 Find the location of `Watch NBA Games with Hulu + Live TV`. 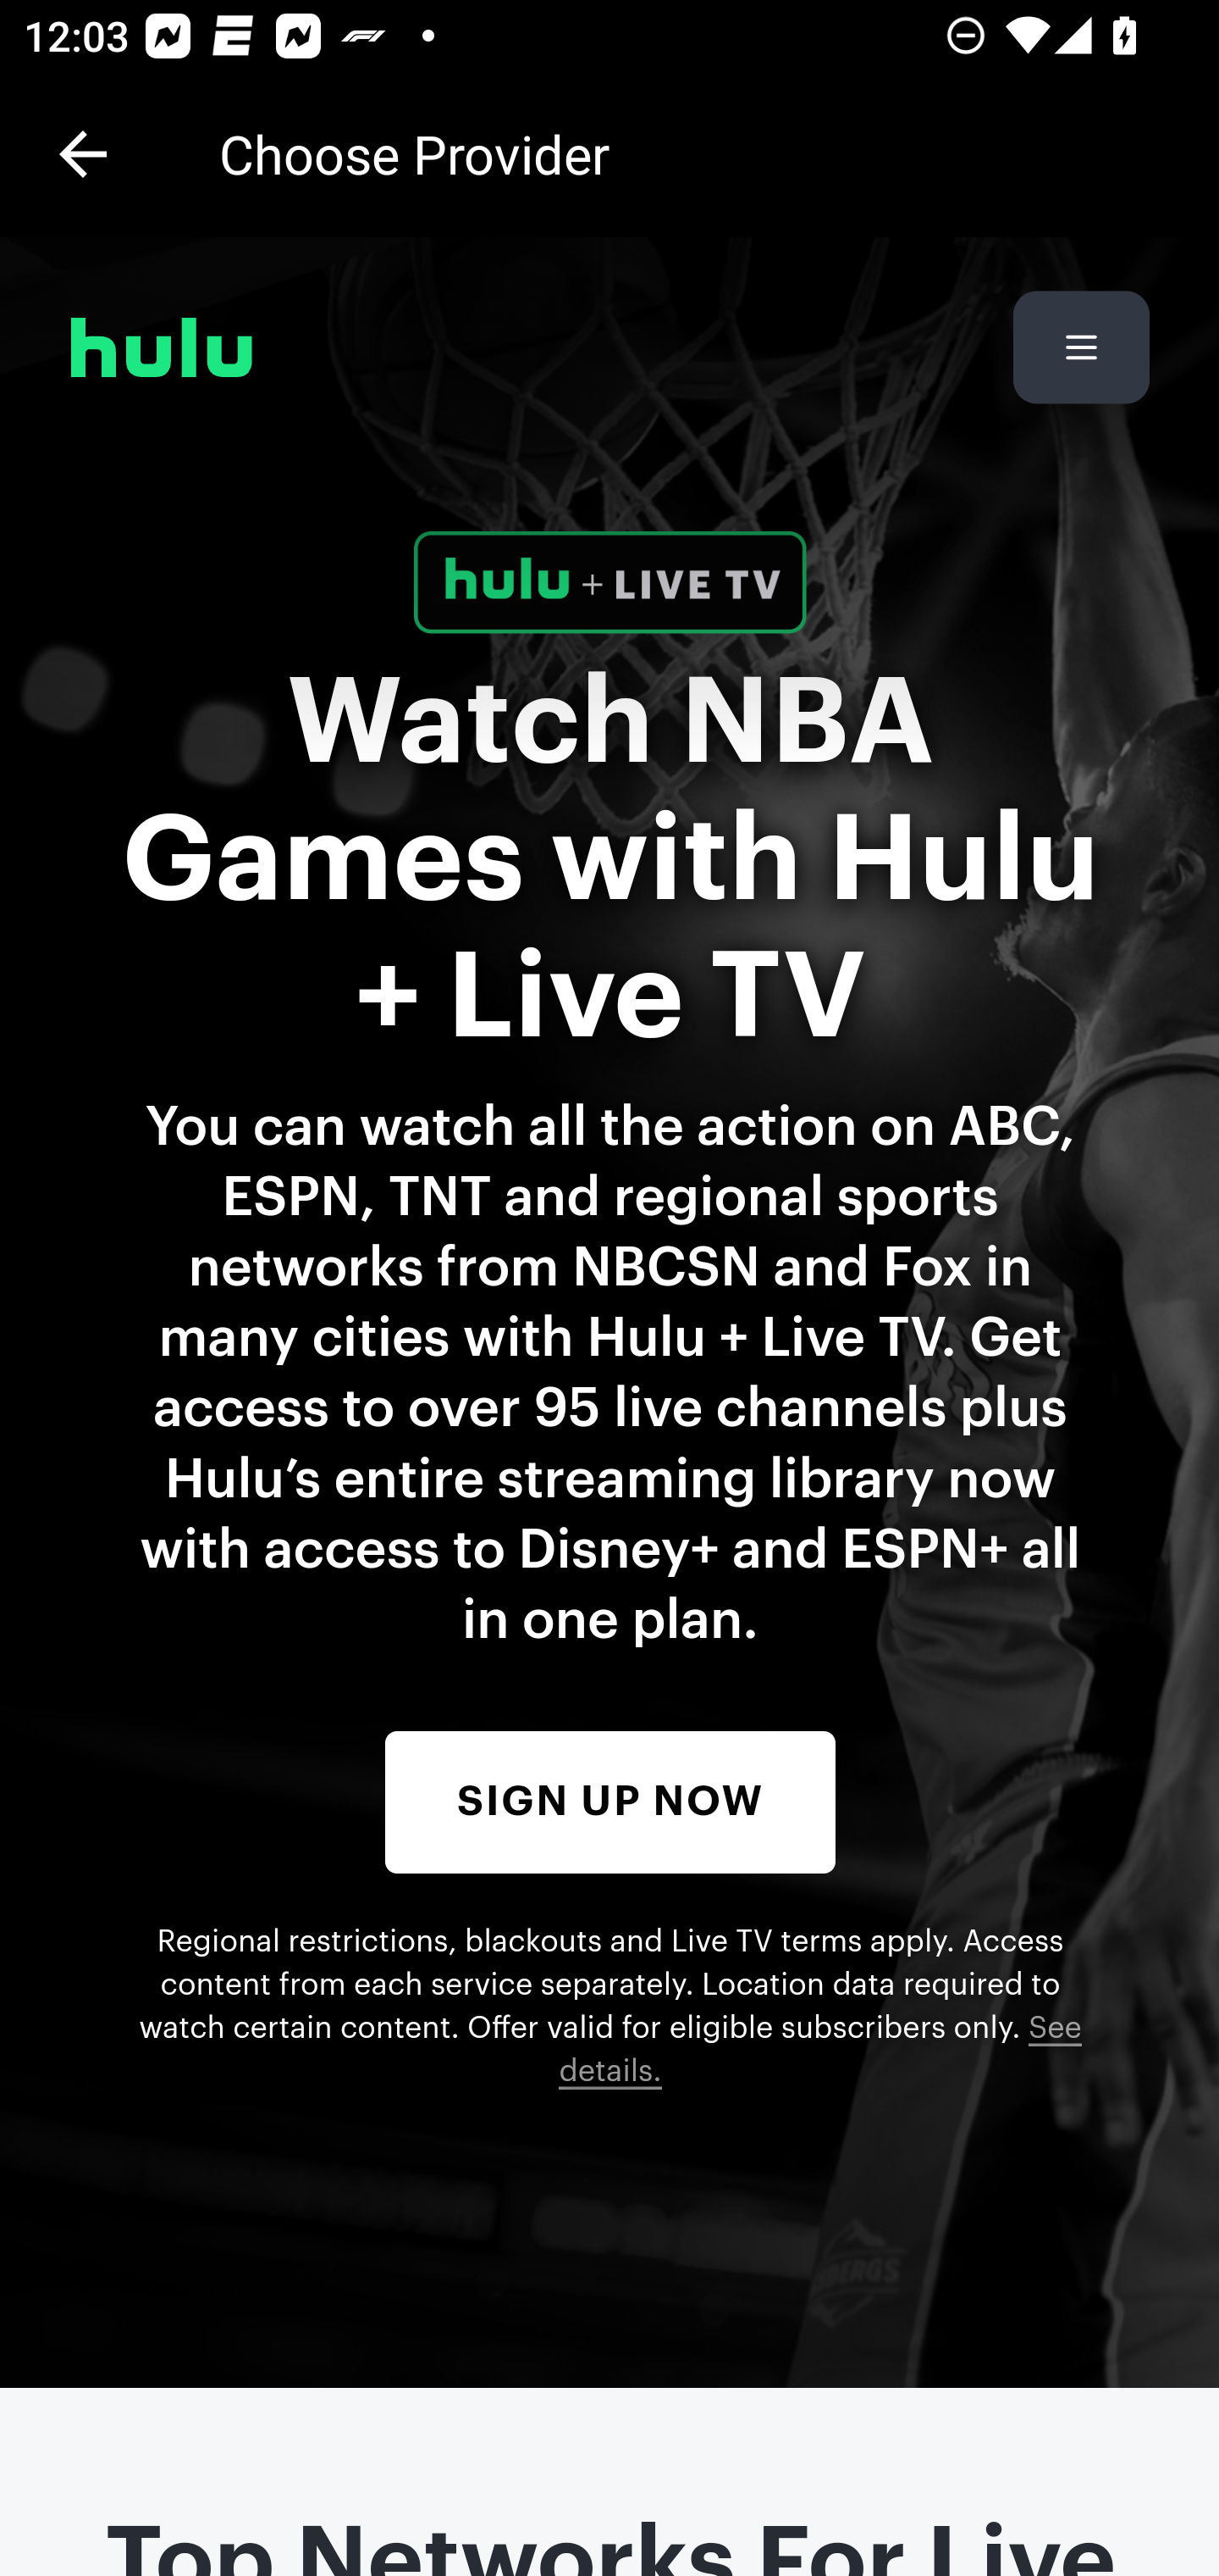

Watch NBA Games with Hulu + Live TV is located at coordinates (611, 859).